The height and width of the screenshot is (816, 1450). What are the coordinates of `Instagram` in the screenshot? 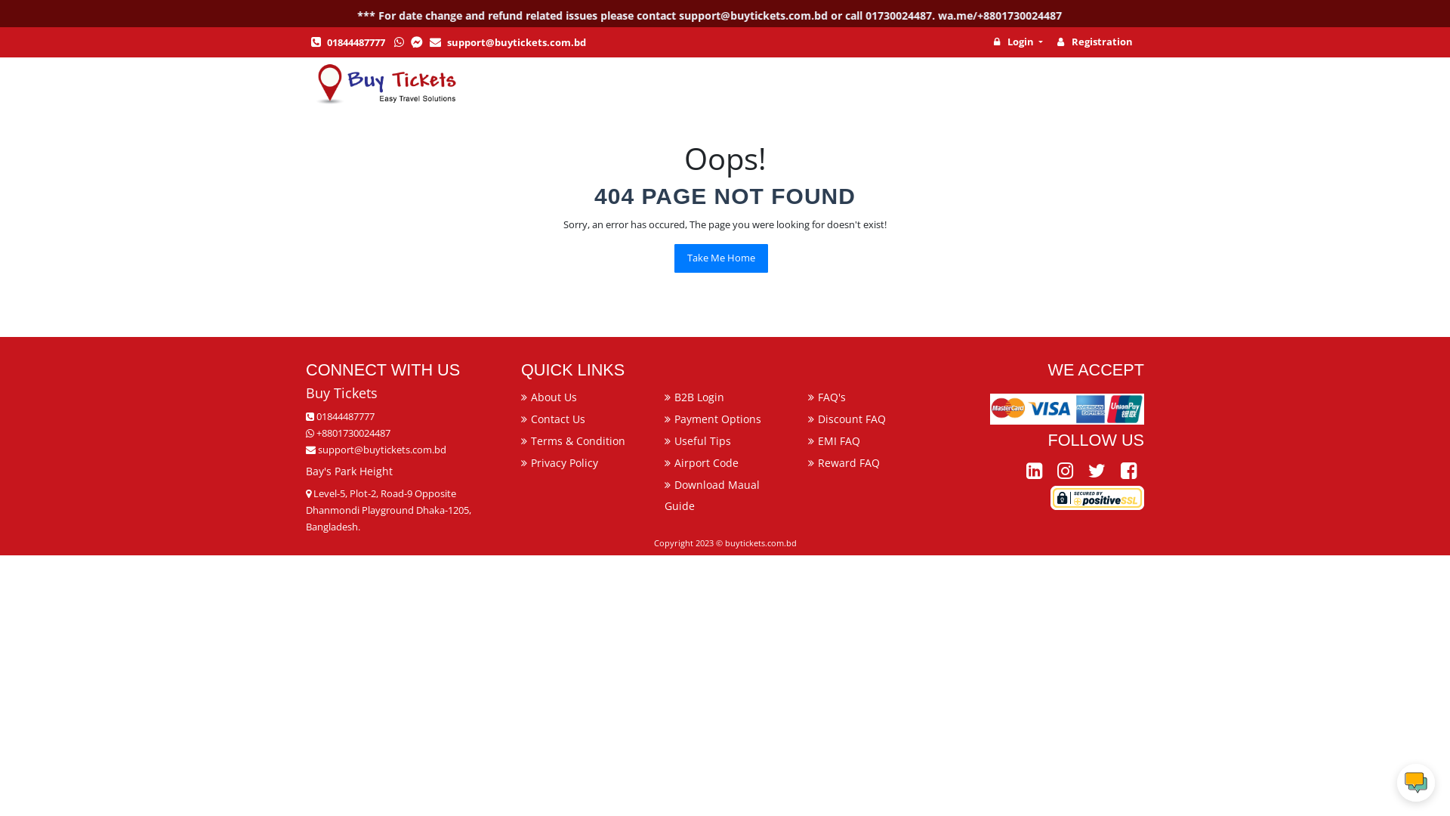 It's located at (1065, 471).